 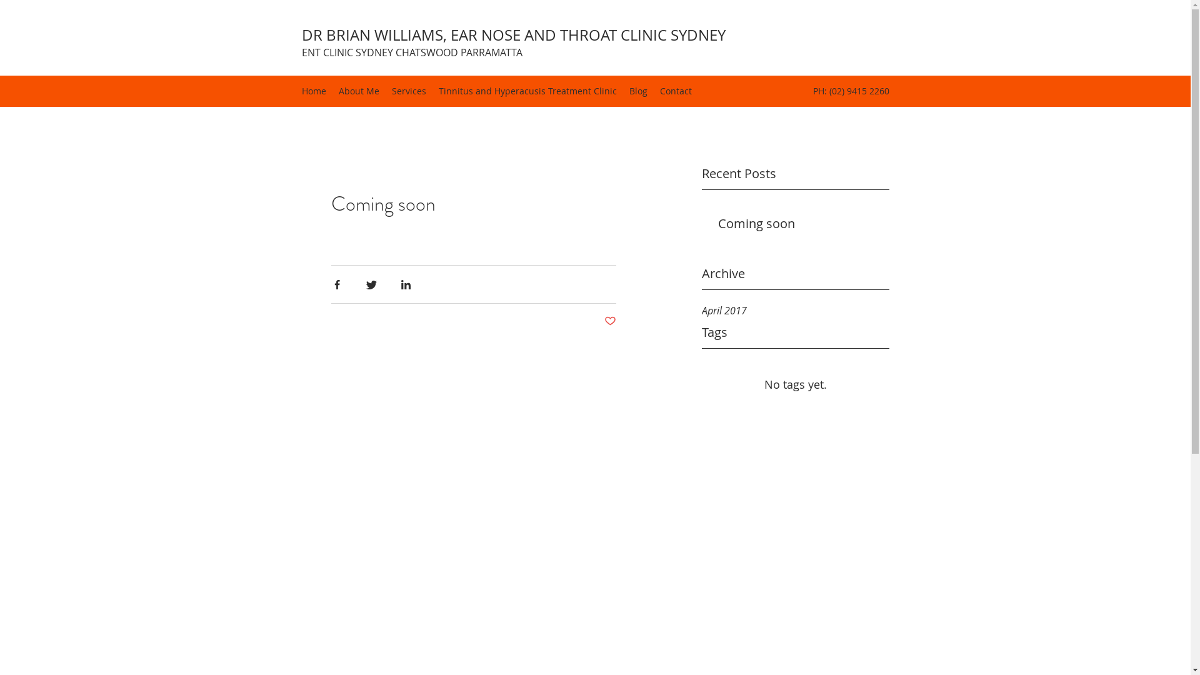 I want to click on Home, so click(x=314, y=91).